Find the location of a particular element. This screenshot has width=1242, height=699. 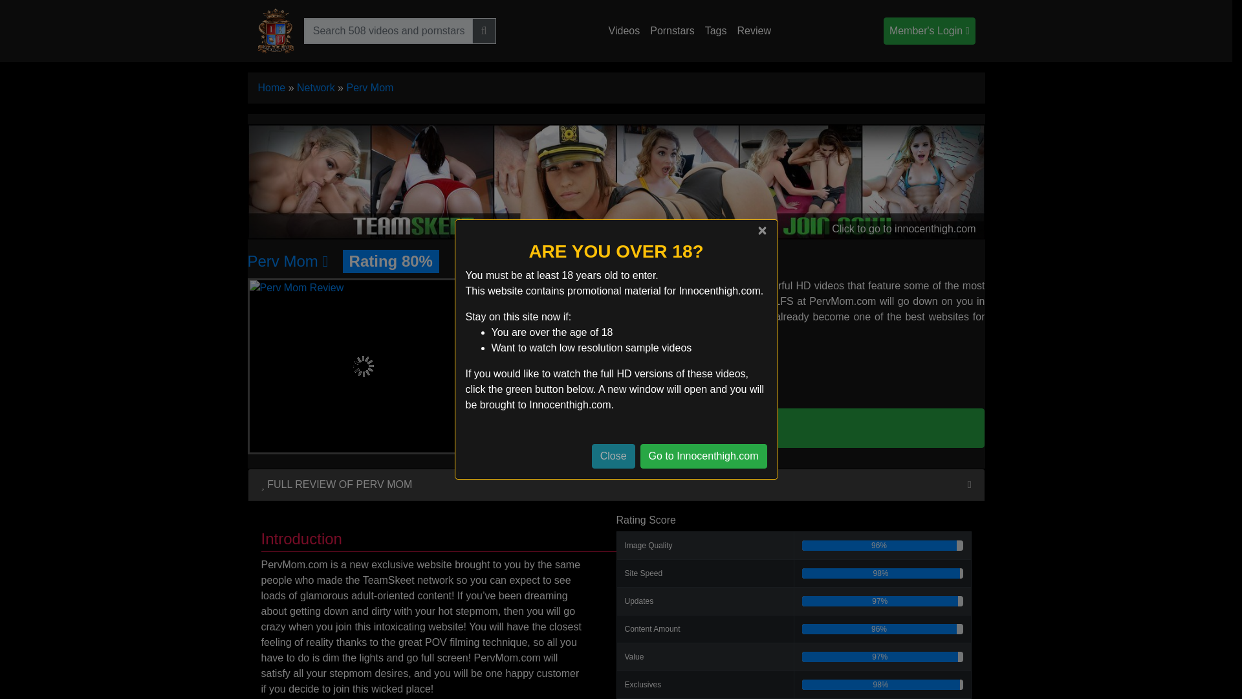

All Tags is located at coordinates (716, 31).